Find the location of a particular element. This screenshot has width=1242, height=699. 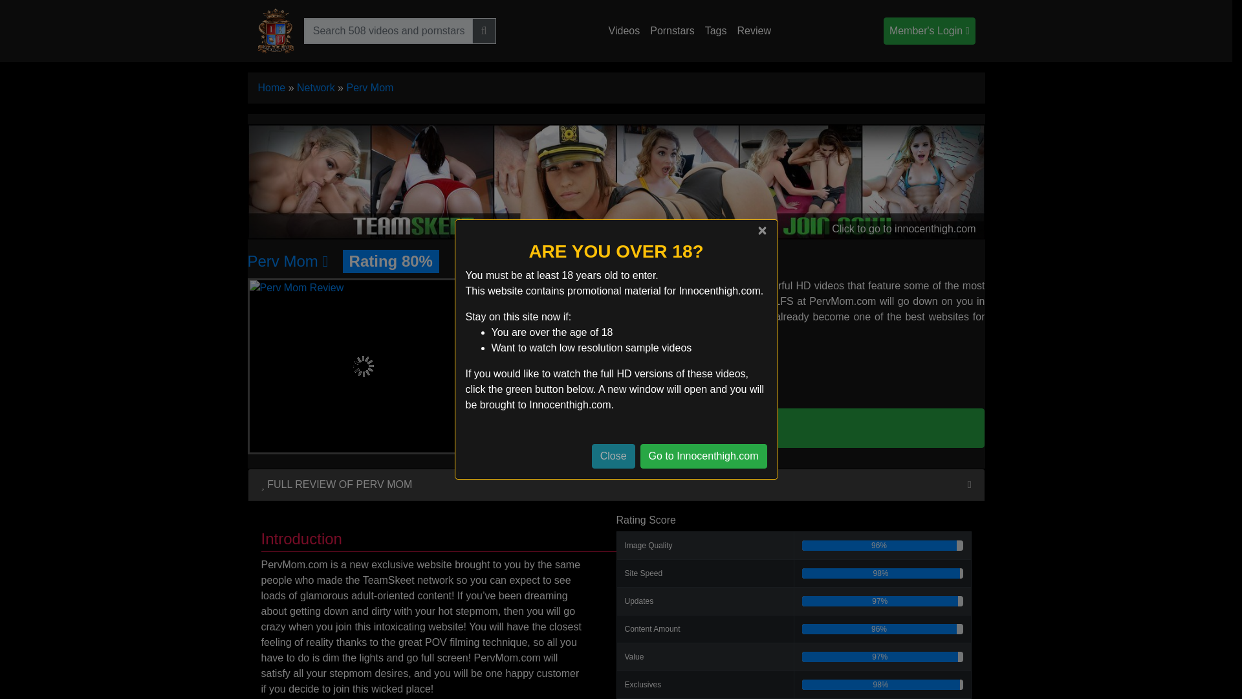

All Tags is located at coordinates (716, 31).